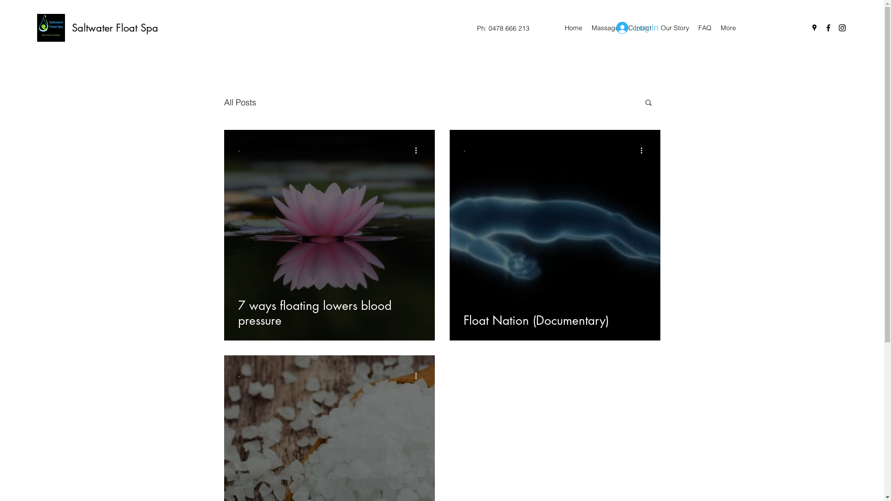 The width and height of the screenshot is (891, 501). I want to click on Massage, so click(605, 28).